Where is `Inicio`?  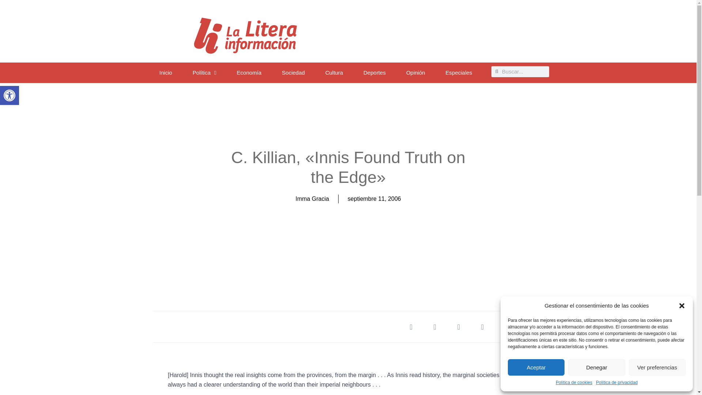
Inicio is located at coordinates (10, 95).